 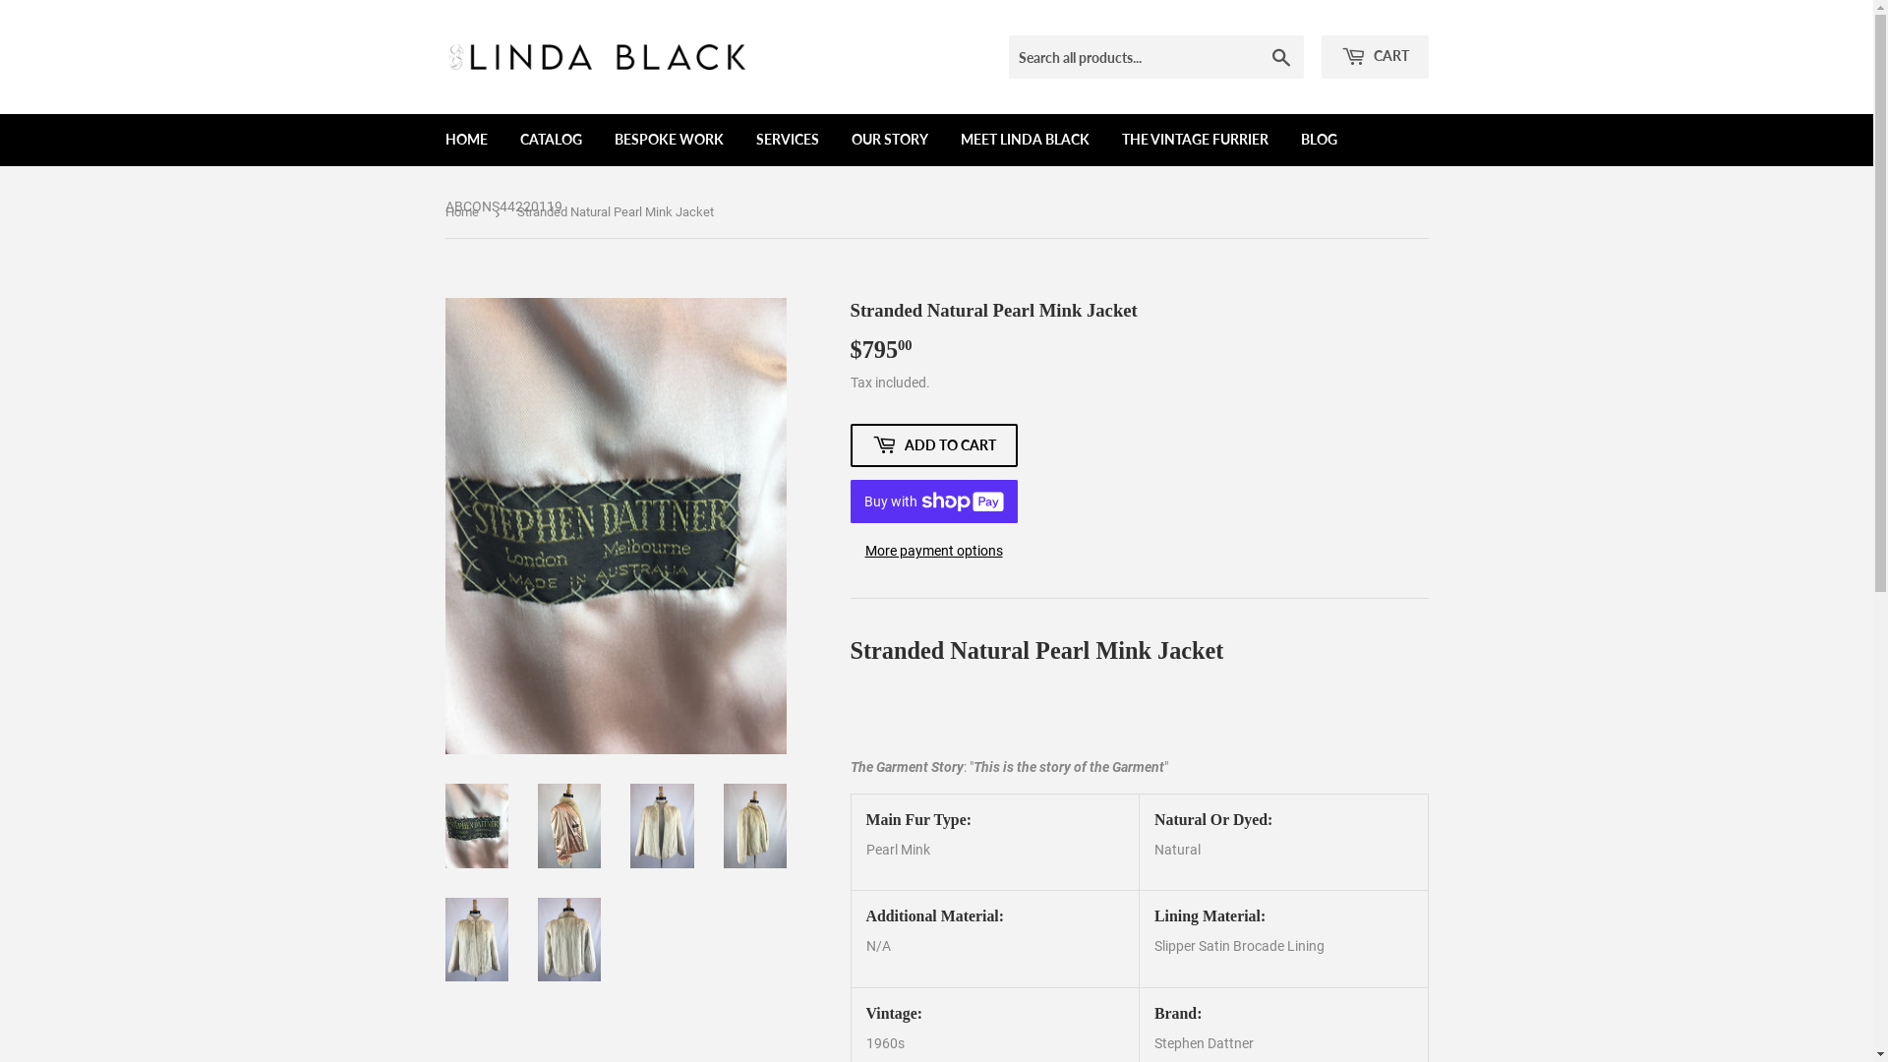 What do you see at coordinates (551, 140) in the screenshot?
I see `CATALOG` at bounding box center [551, 140].